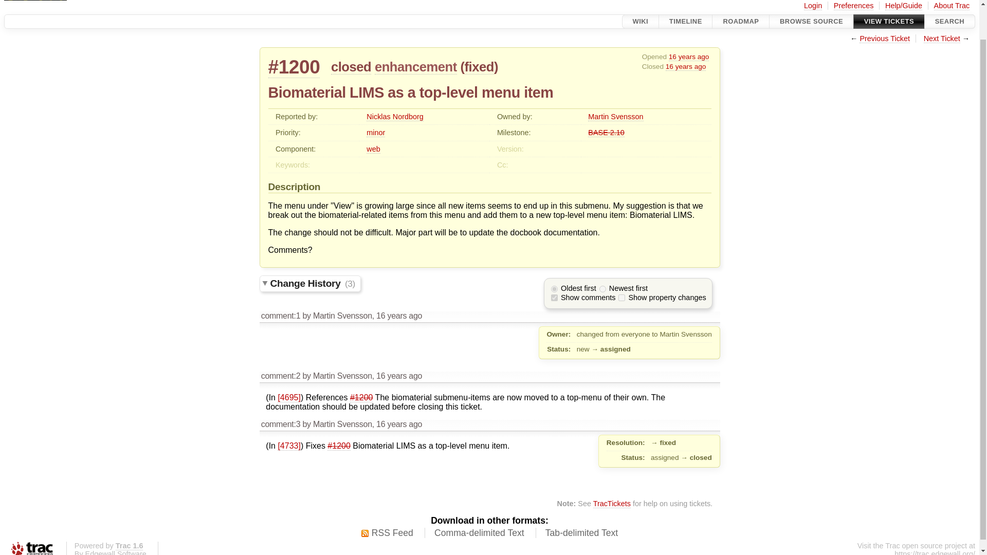 The image size is (987, 555). I want to click on See timeline at Dec 9, 2008, 1:37:51 PM, so click(399, 316).